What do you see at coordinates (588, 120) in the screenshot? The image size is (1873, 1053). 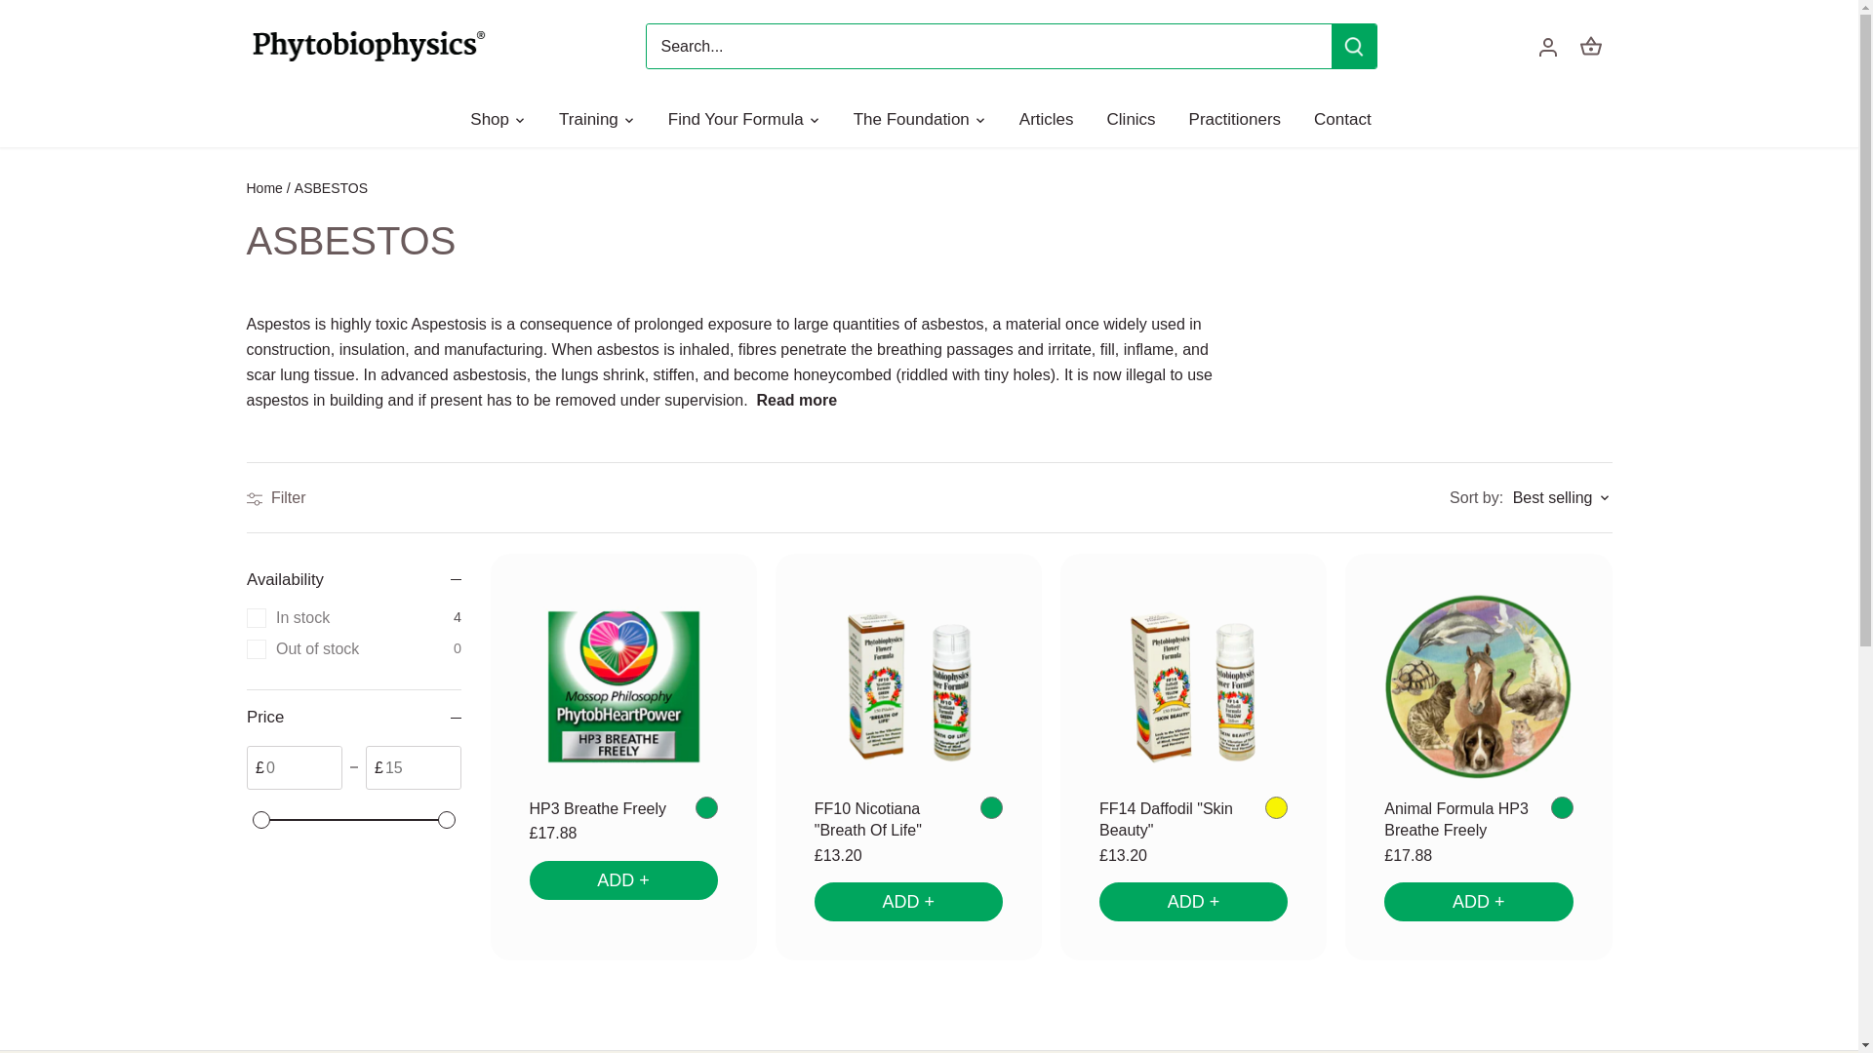 I see `Training` at bounding box center [588, 120].